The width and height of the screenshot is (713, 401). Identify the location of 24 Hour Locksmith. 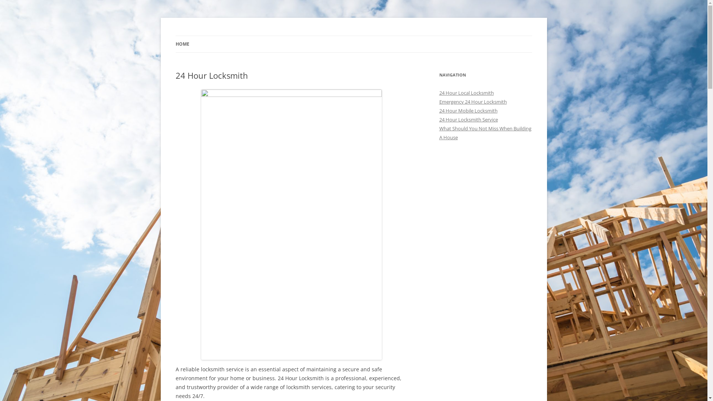
(221, 36).